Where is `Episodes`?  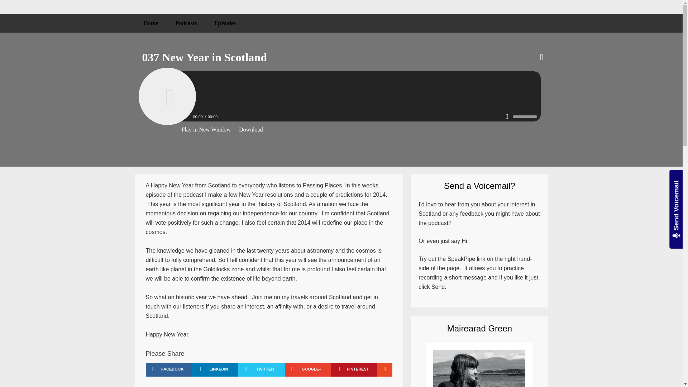
Episodes is located at coordinates (225, 23).